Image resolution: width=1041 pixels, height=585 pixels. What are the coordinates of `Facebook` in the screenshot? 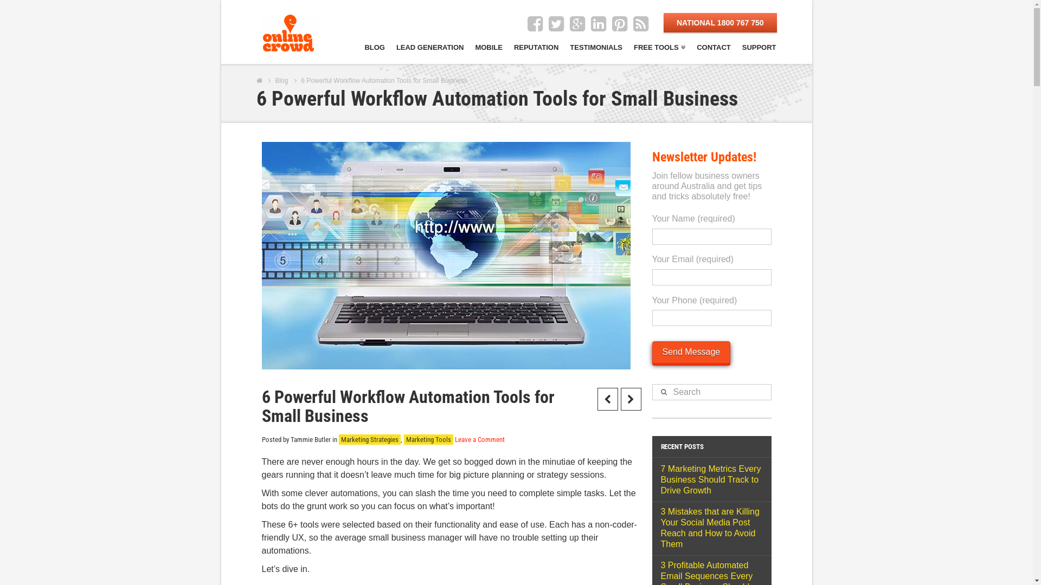 It's located at (535, 24).